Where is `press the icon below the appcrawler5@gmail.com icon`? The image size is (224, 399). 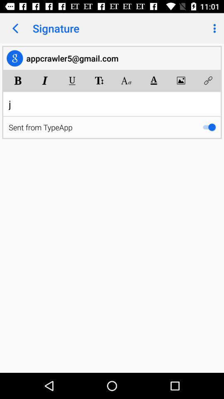
press the icon below the appcrawler5@gmail.com icon is located at coordinates (45, 81).